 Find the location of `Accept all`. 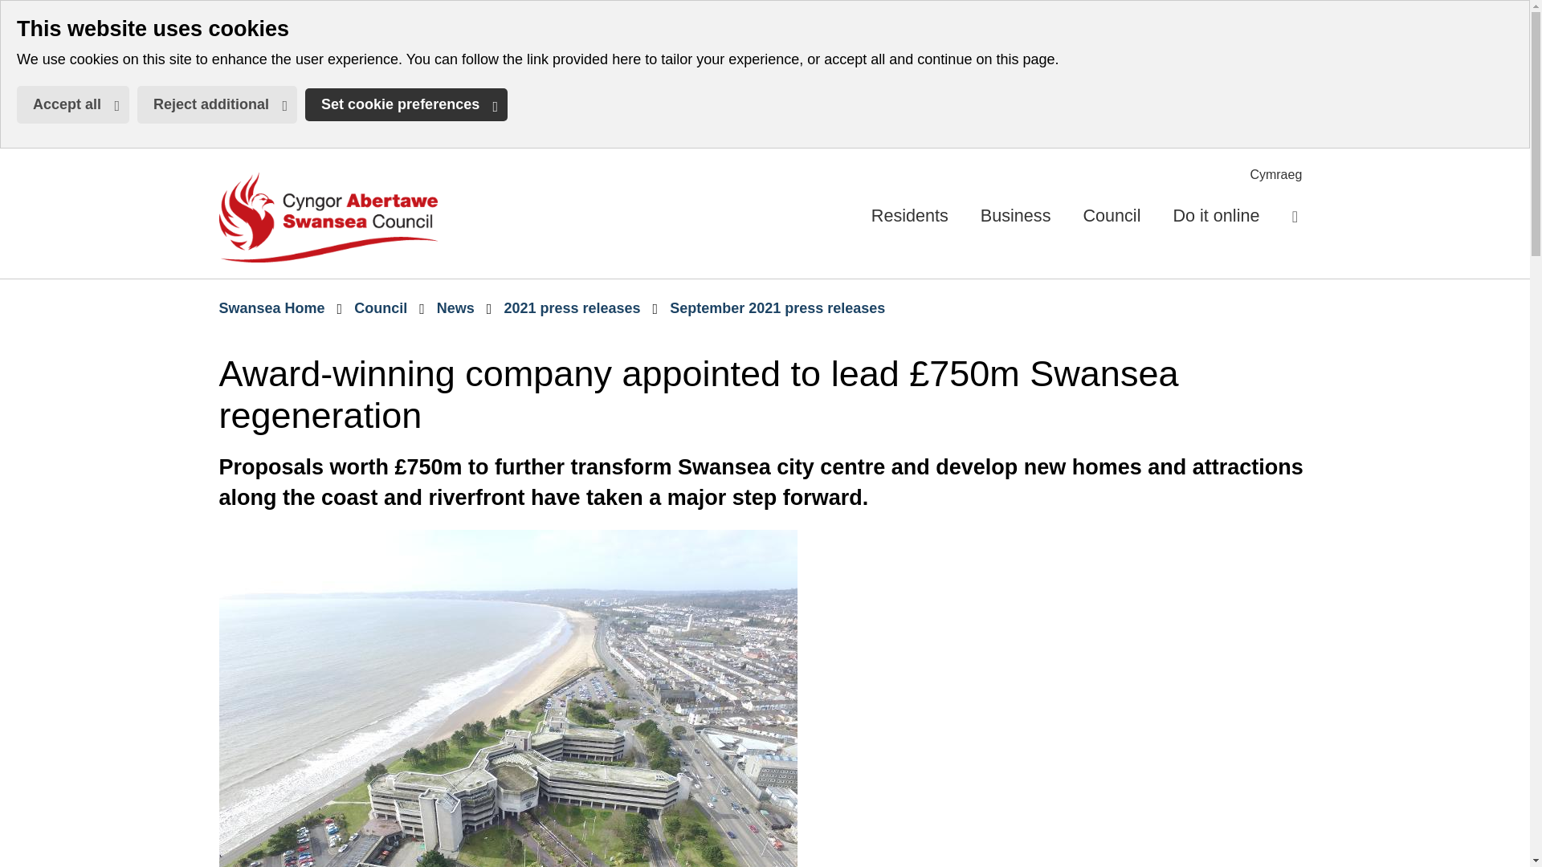

Accept all is located at coordinates (1275, 175).